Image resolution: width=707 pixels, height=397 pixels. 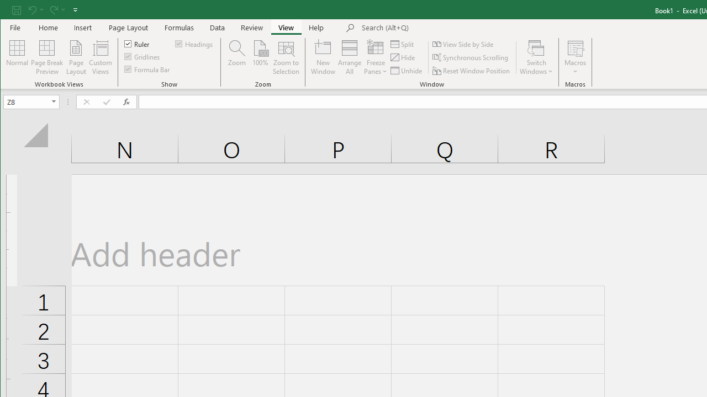 What do you see at coordinates (350, 57) in the screenshot?
I see `Arrange All` at bounding box center [350, 57].